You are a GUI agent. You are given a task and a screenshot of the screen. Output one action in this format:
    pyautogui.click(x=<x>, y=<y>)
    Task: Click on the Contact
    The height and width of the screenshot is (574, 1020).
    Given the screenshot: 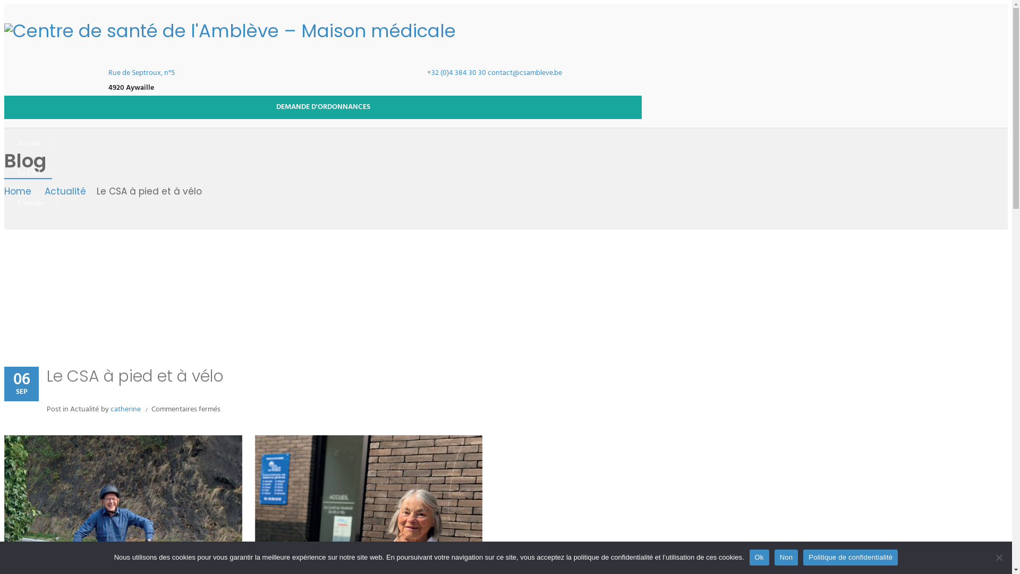 What is the action you would take?
    pyautogui.click(x=29, y=292)
    